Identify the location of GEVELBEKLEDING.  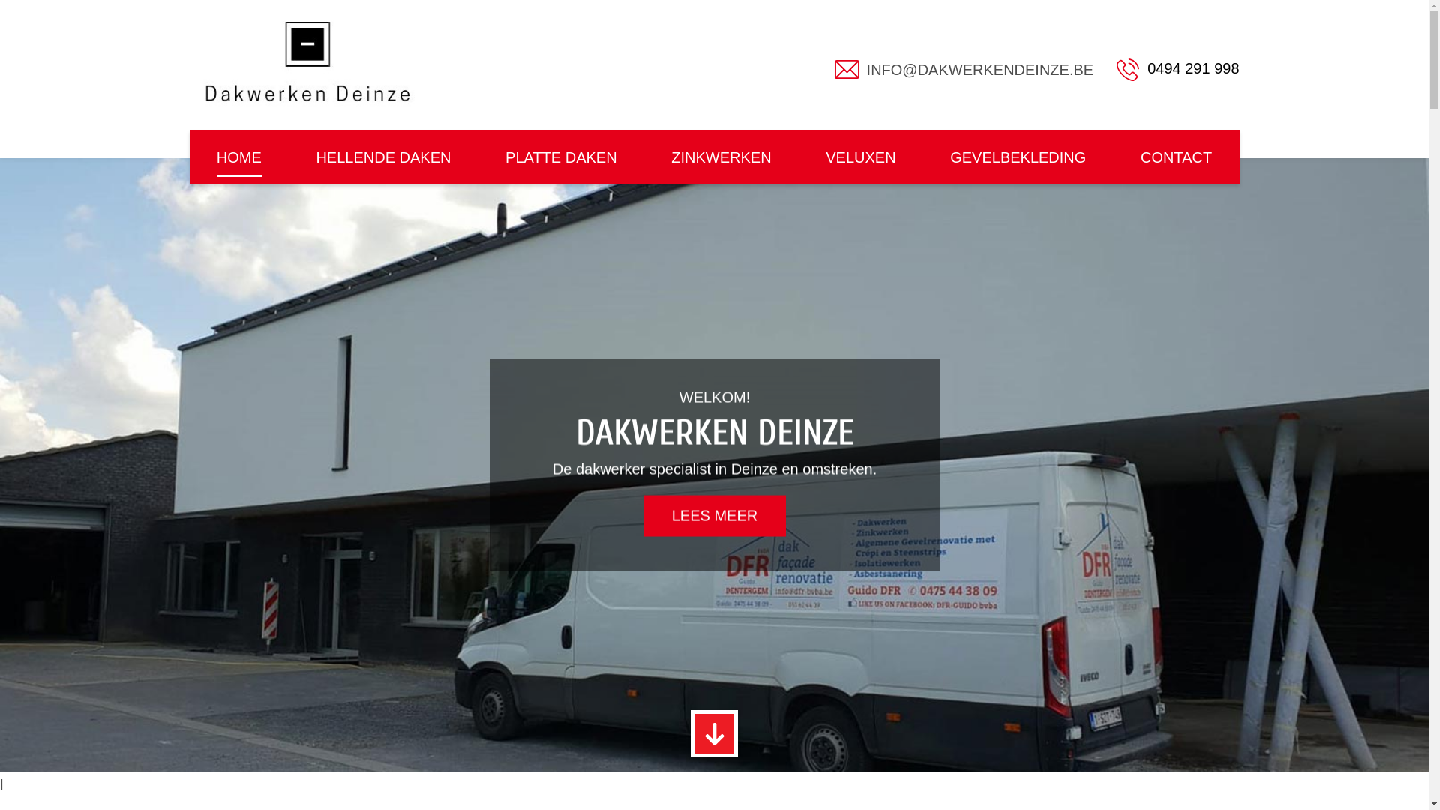
(1018, 157).